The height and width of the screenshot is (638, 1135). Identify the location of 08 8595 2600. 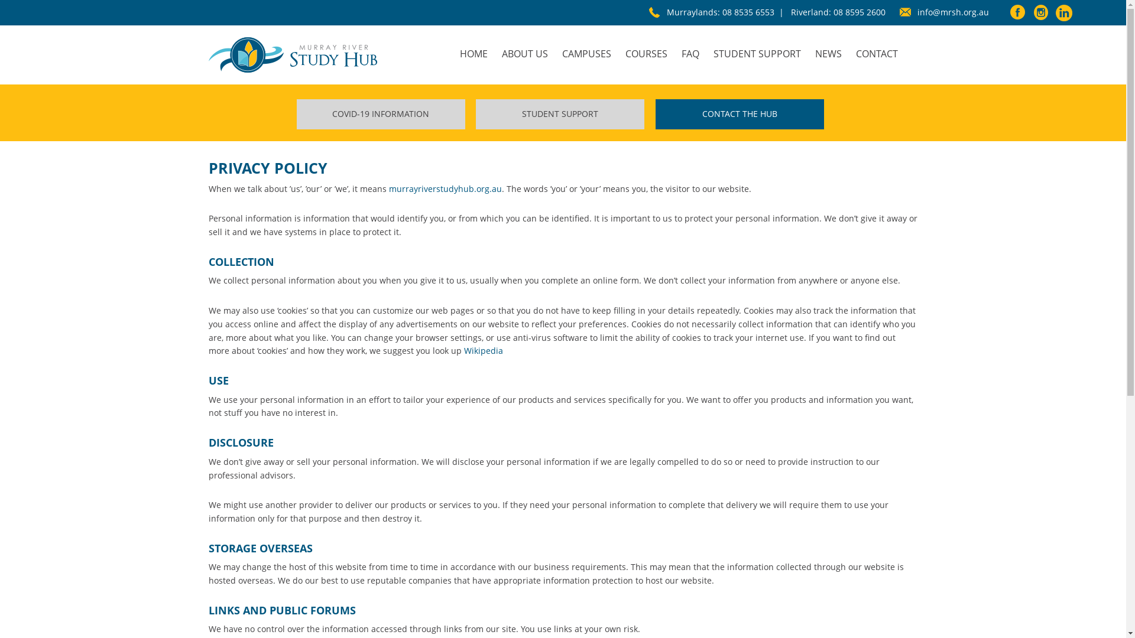
(860, 12).